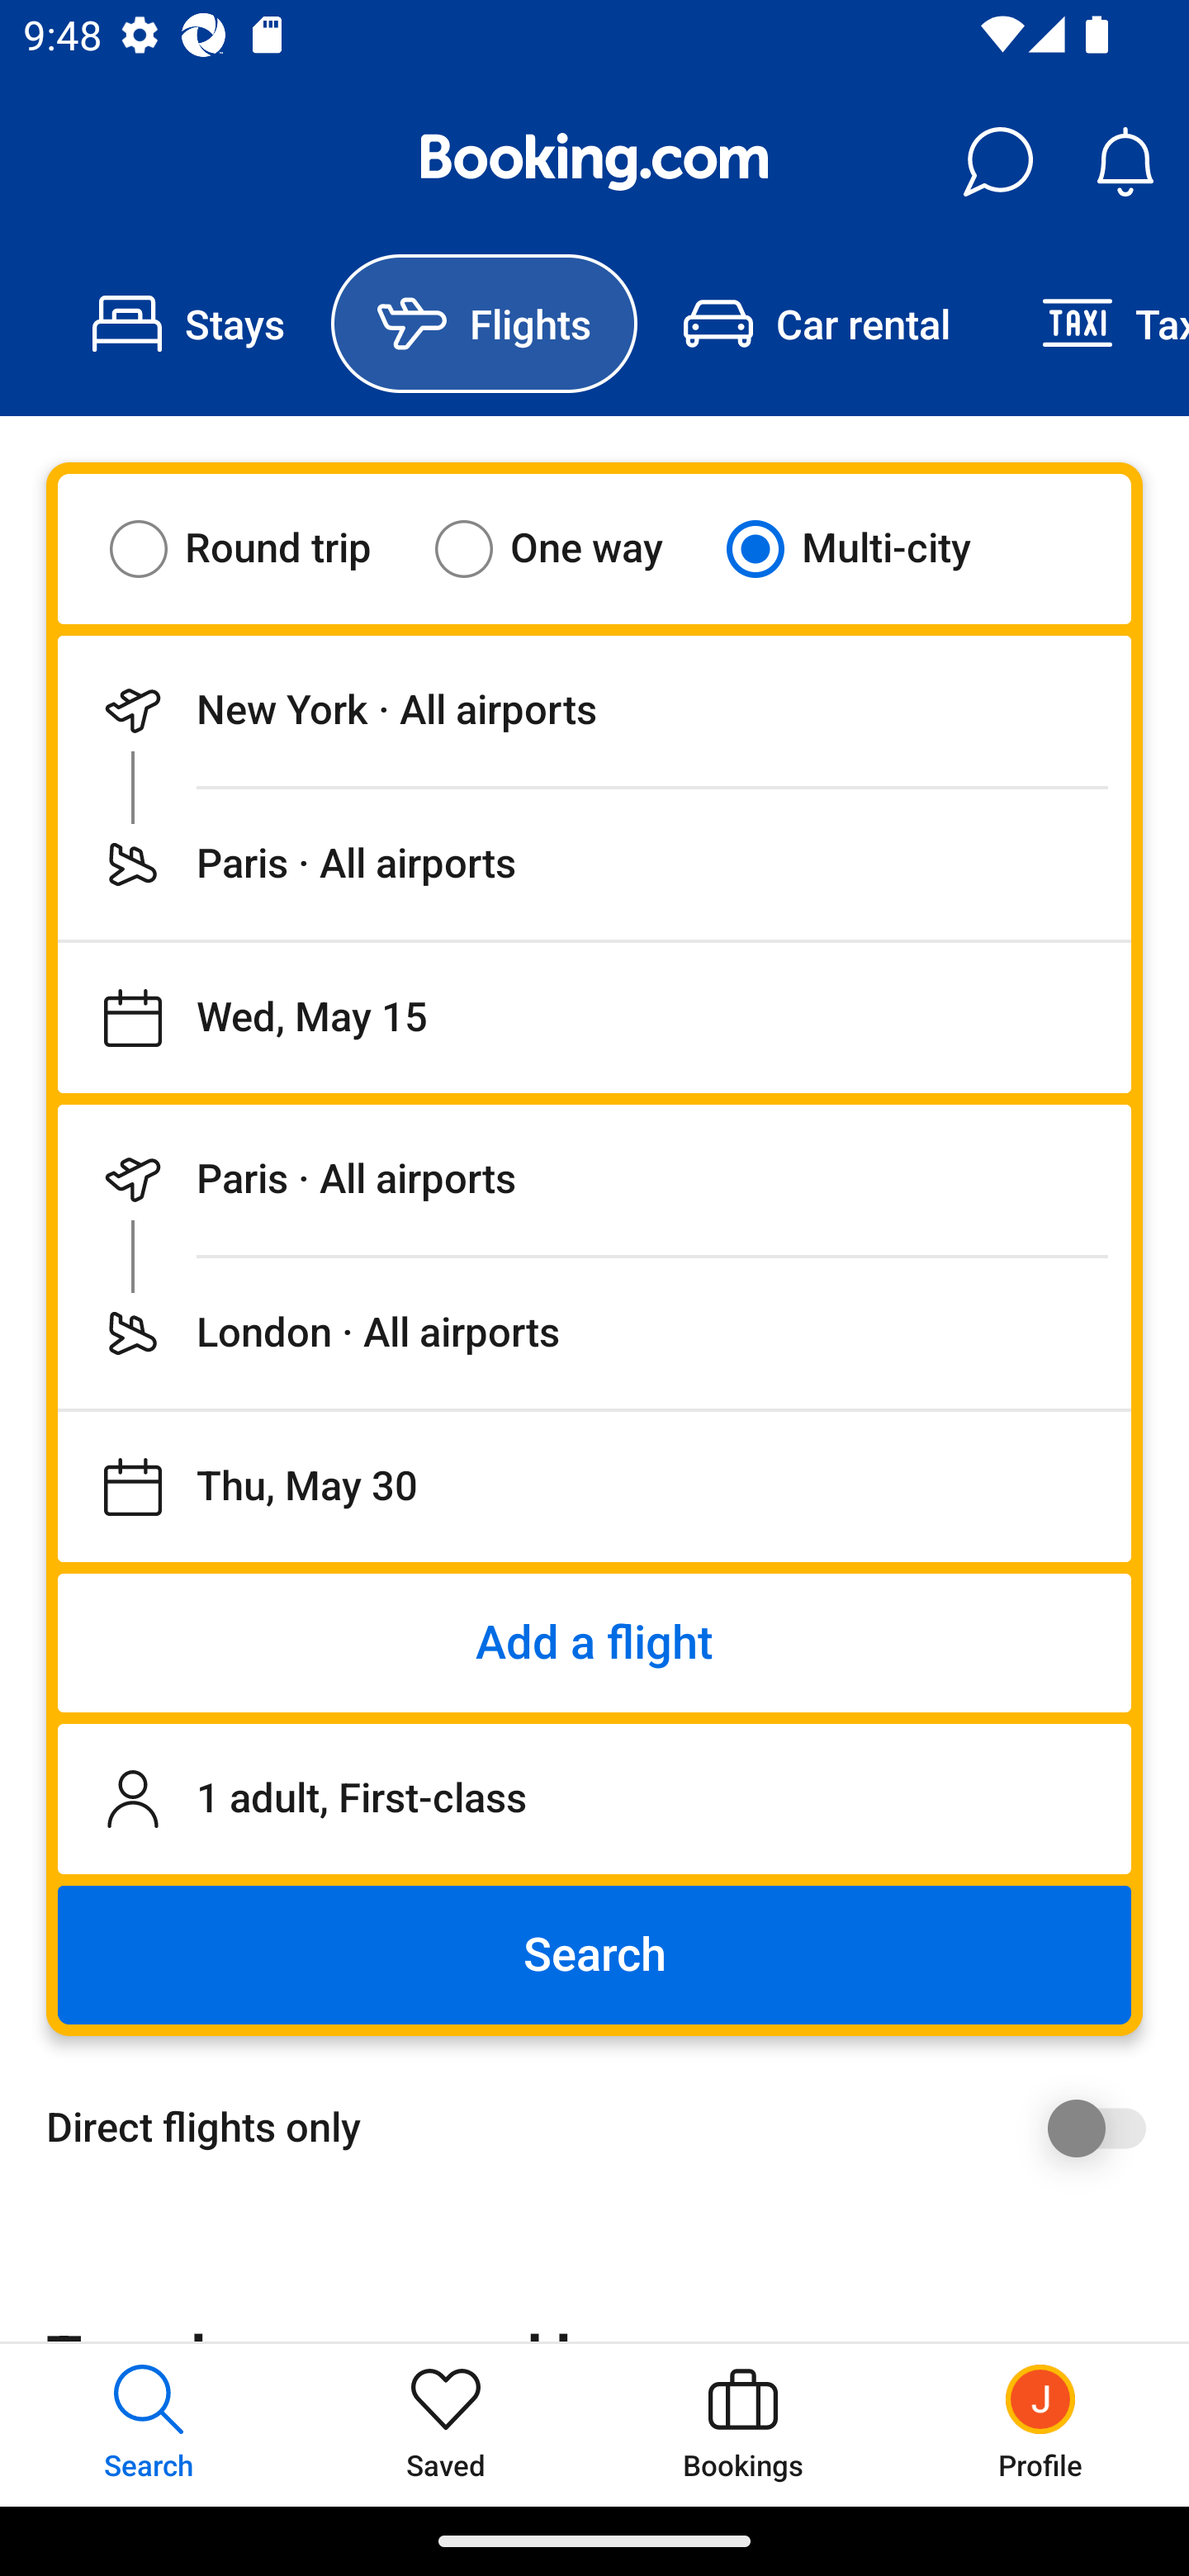  Describe the element at coordinates (188, 324) in the screenshot. I see `Stays` at that location.